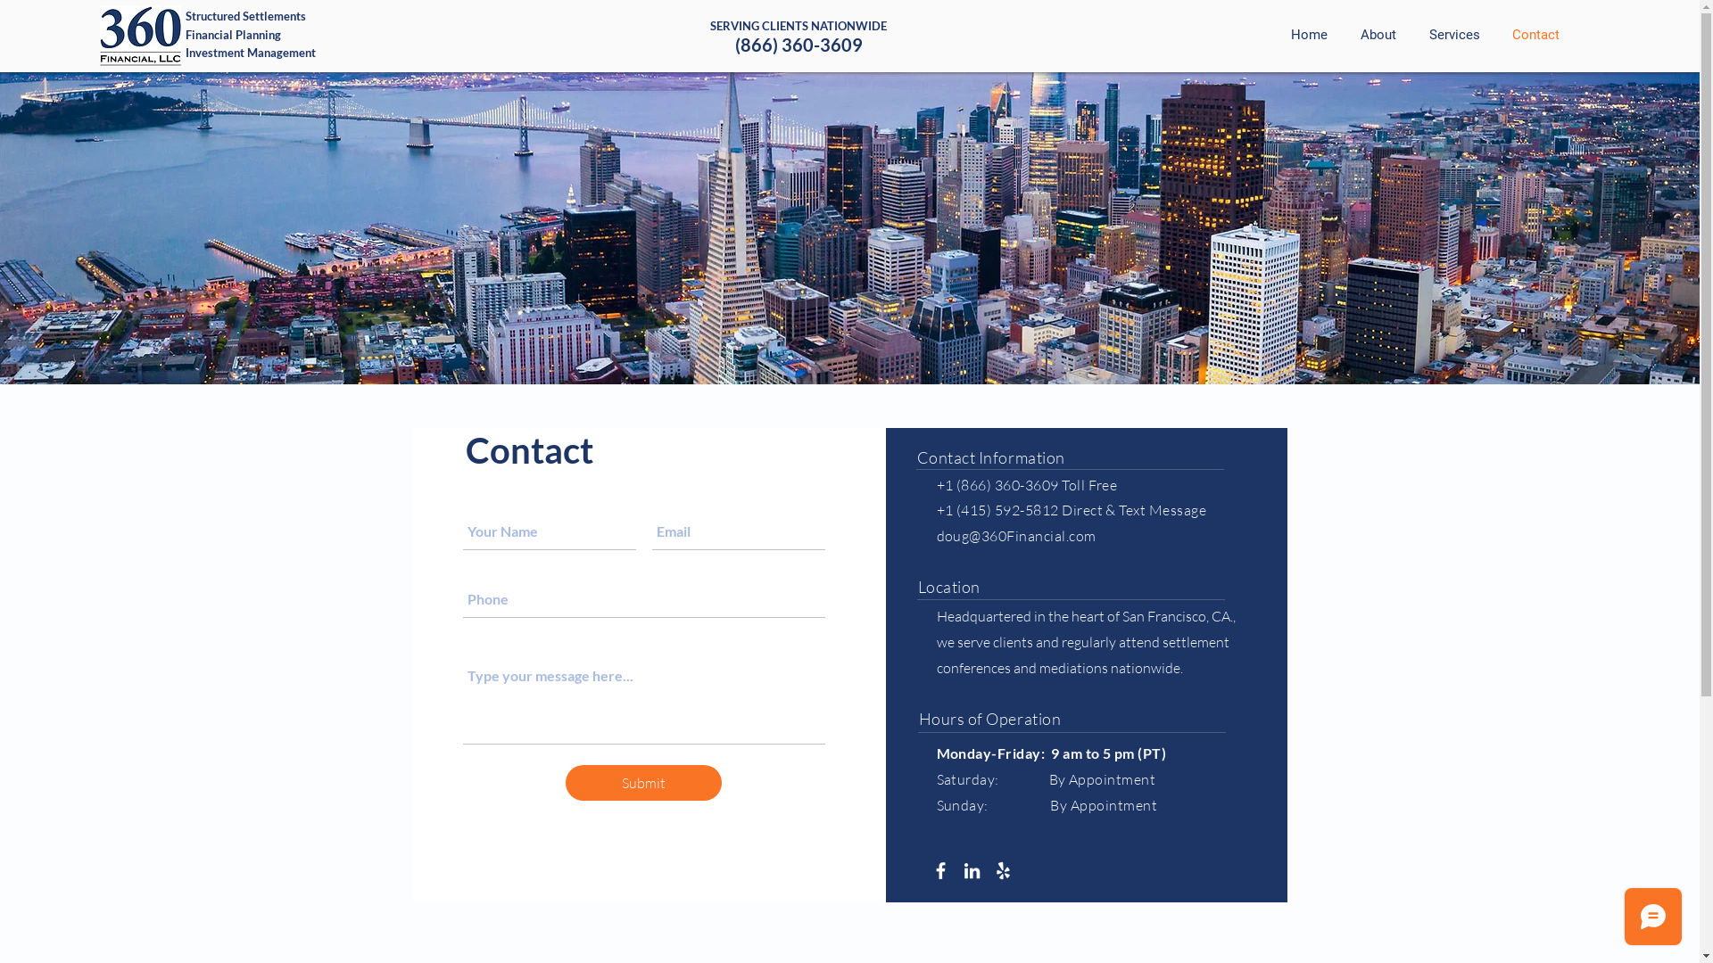  What do you see at coordinates (799, 45) in the screenshot?
I see `(866) 360-3609` at bounding box center [799, 45].